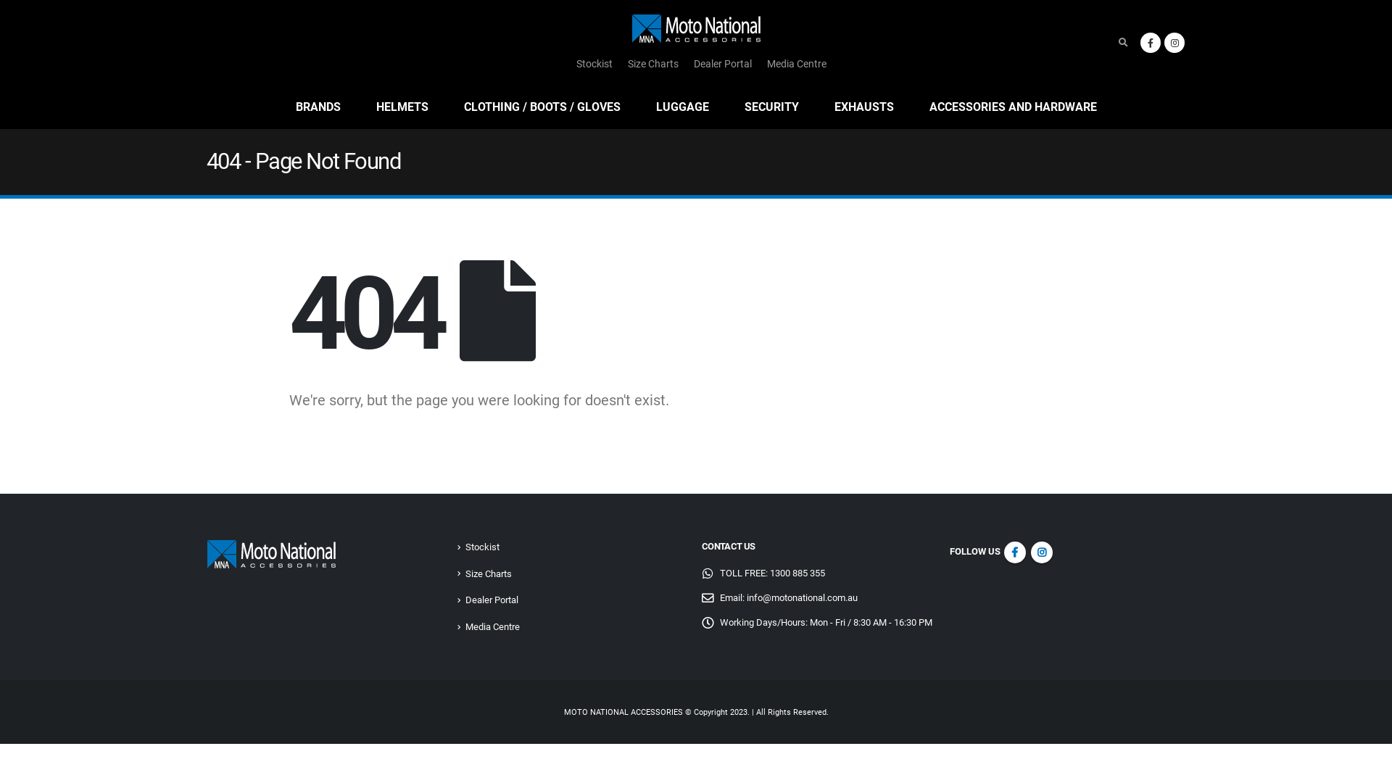 The height and width of the screenshot is (783, 1392). Describe the element at coordinates (493, 626) in the screenshot. I see `Media Centre` at that location.